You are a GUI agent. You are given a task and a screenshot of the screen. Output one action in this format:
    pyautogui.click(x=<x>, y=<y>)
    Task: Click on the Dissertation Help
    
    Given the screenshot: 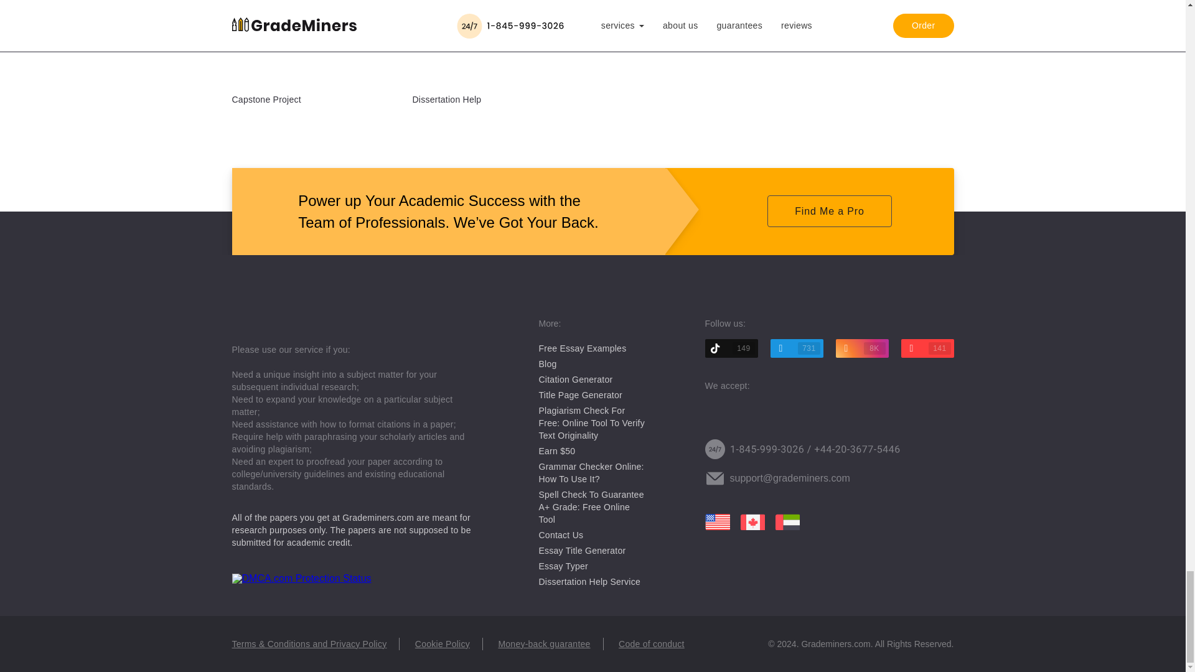 What is the action you would take?
    pyautogui.click(x=447, y=100)
    